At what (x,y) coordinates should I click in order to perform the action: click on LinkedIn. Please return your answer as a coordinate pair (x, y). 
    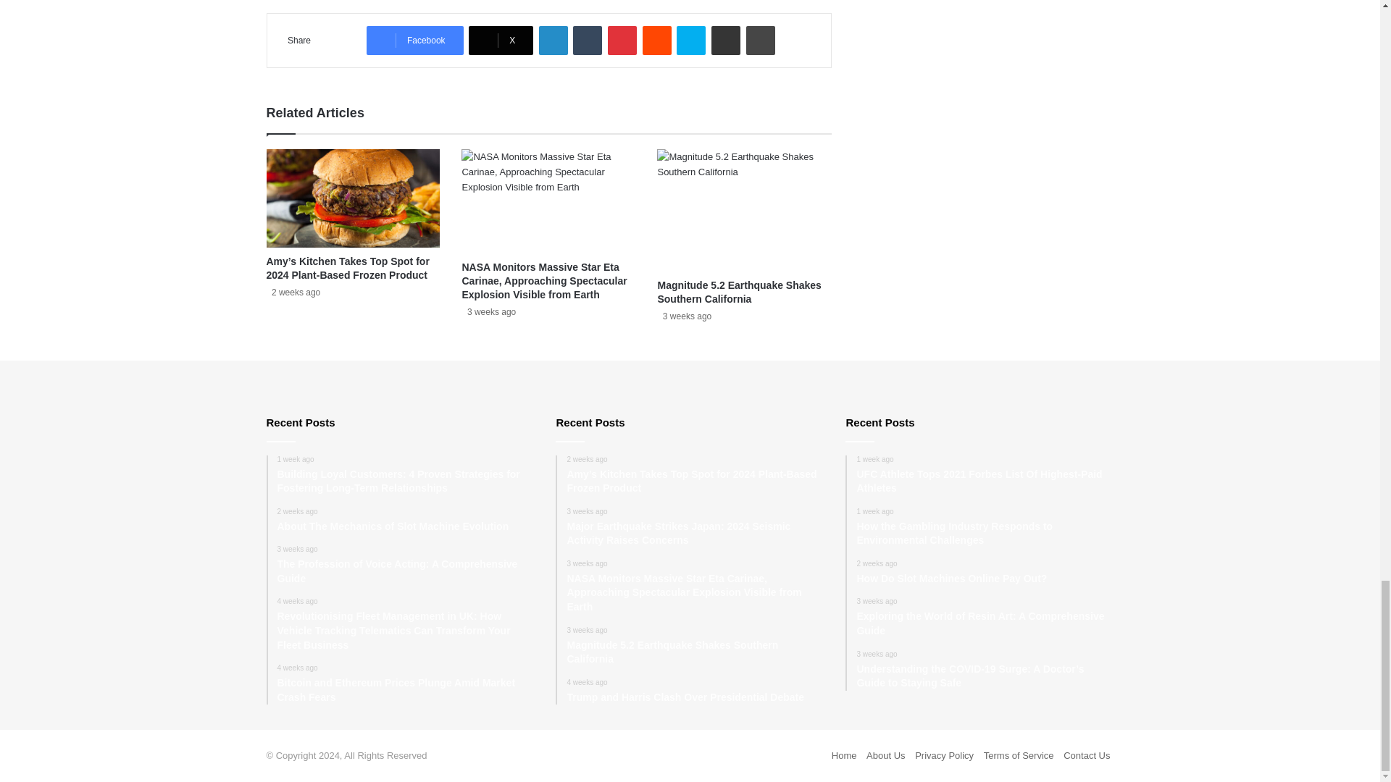
    Looking at the image, I should click on (554, 40).